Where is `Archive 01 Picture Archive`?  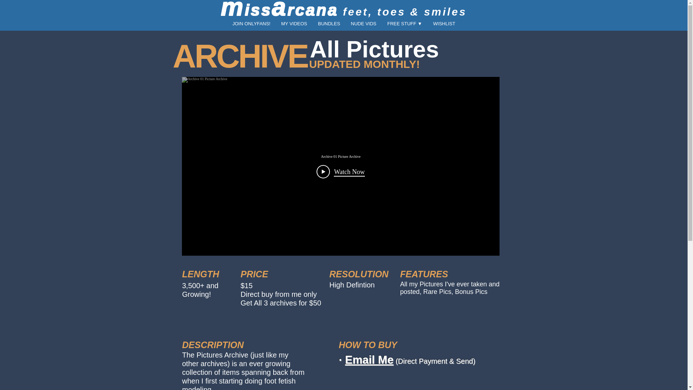
Archive 01 Picture Archive is located at coordinates (341, 156).